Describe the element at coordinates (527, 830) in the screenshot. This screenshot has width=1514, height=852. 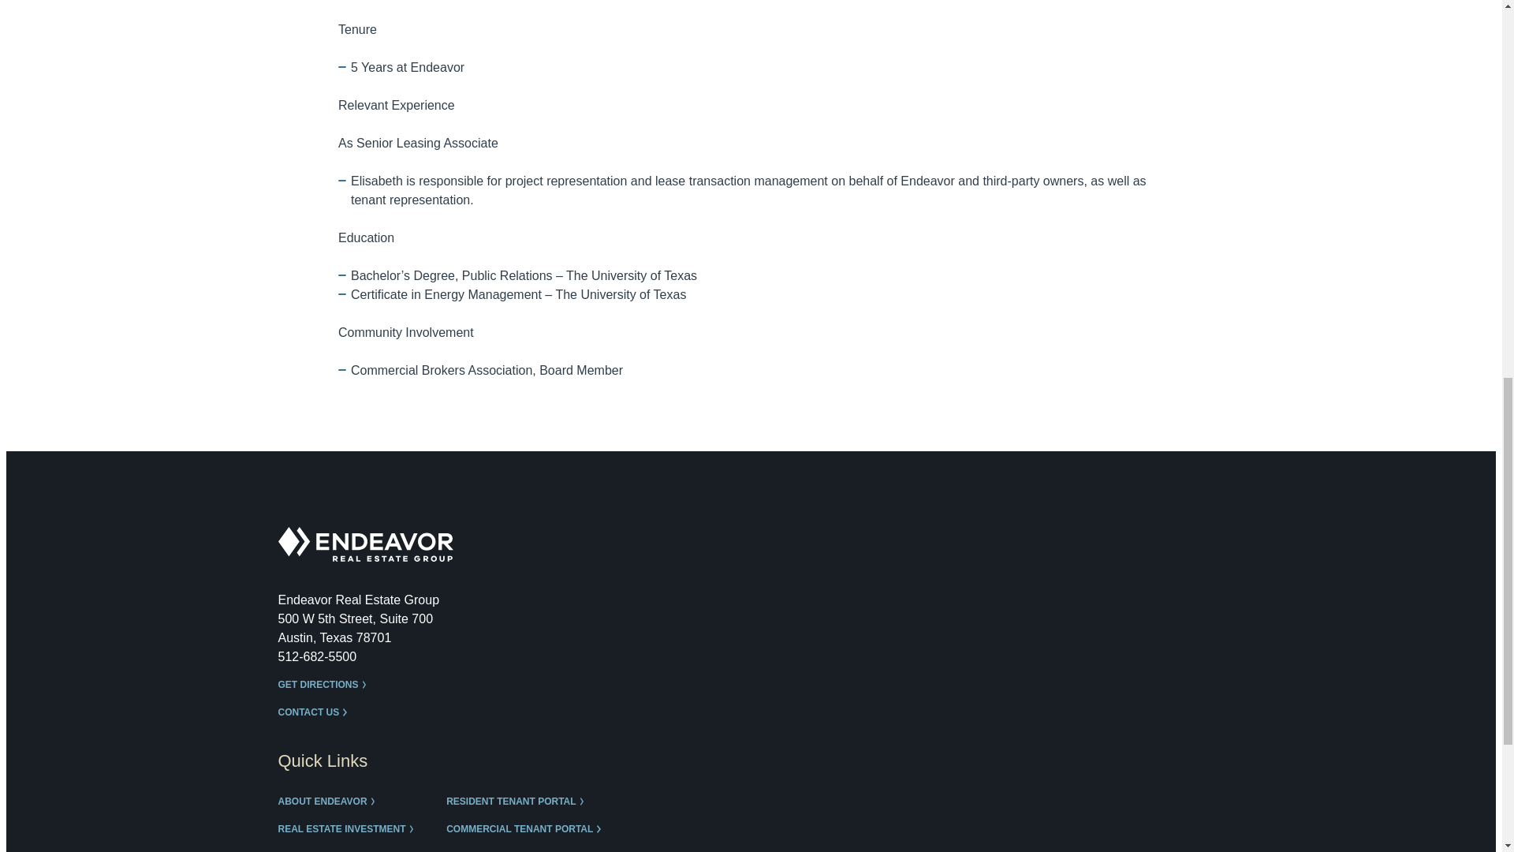
I see `COMMERCIAL TENANT PORTAL` at that location.